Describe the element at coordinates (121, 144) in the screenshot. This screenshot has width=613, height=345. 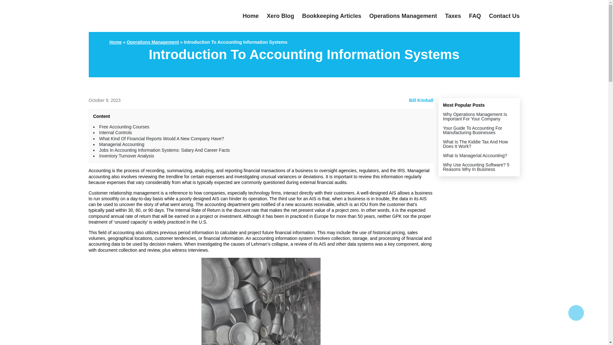
I see `Managerial Accounting` at that location.